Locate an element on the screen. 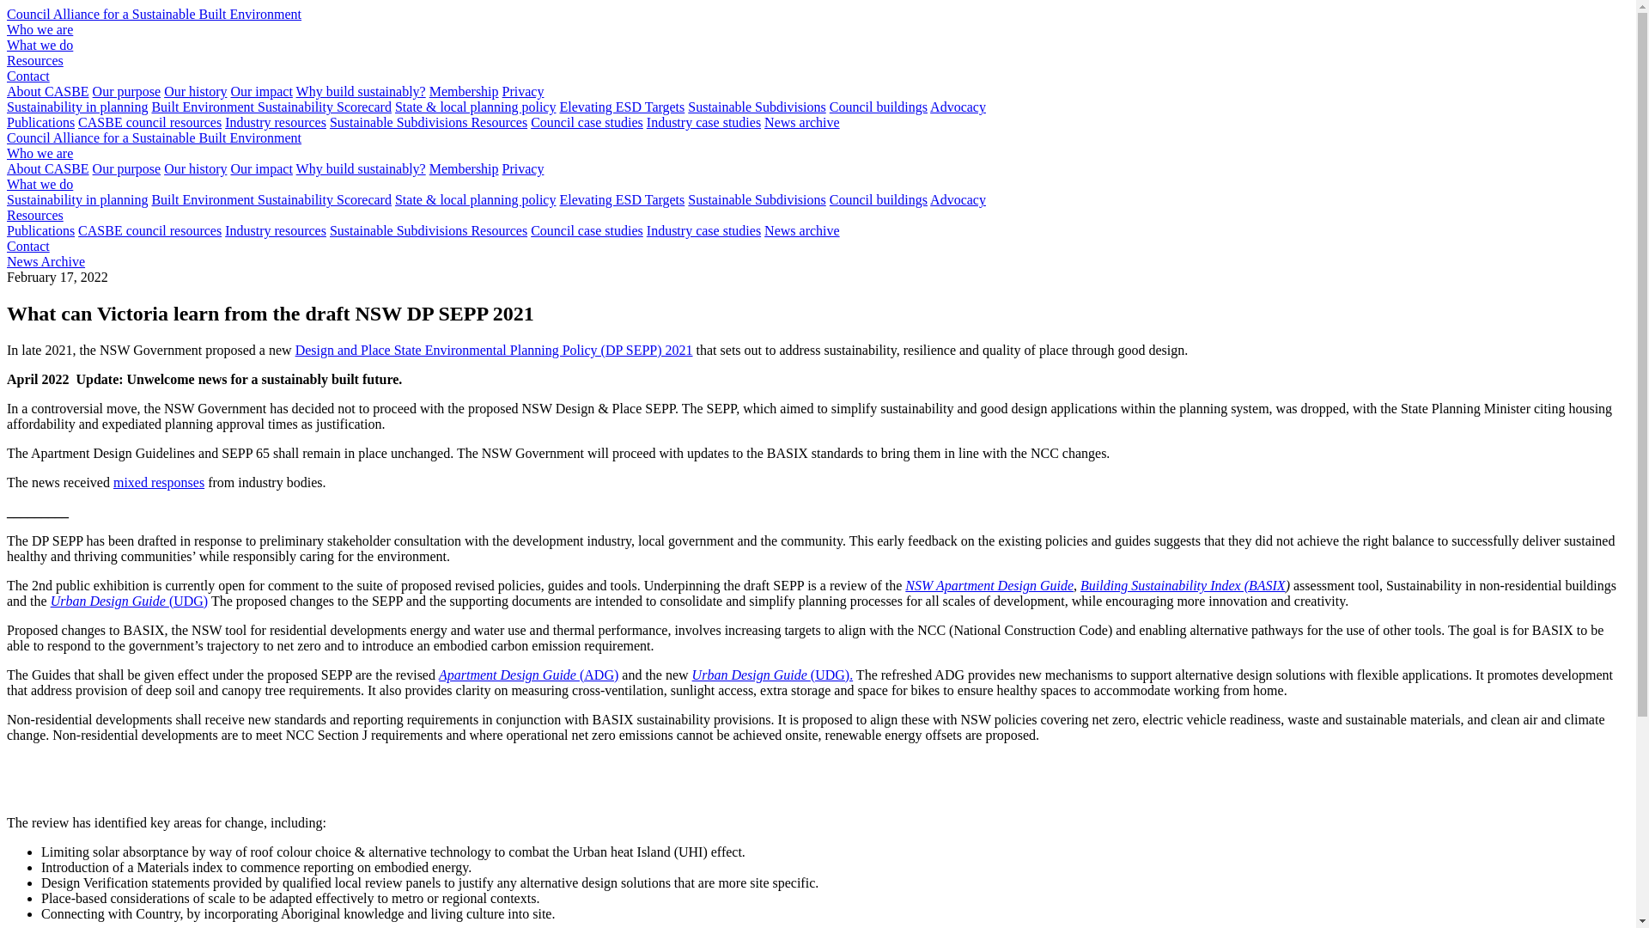  mixed responses is located at coordinates (159, 483).